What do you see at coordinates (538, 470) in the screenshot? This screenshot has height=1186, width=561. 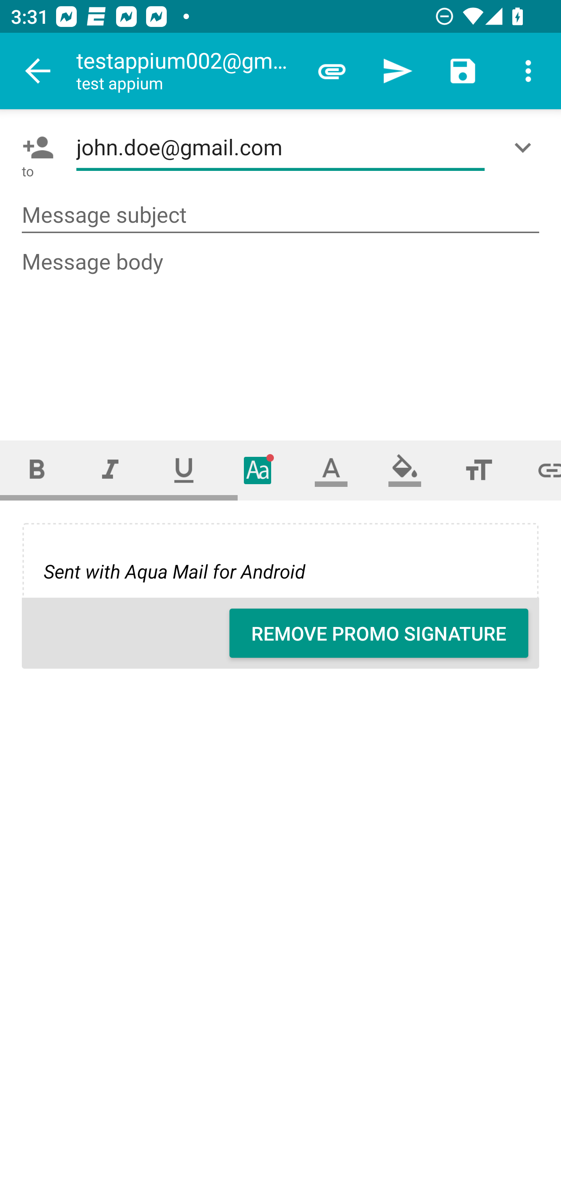 I see `Set link` at bounding box center [538, 470].